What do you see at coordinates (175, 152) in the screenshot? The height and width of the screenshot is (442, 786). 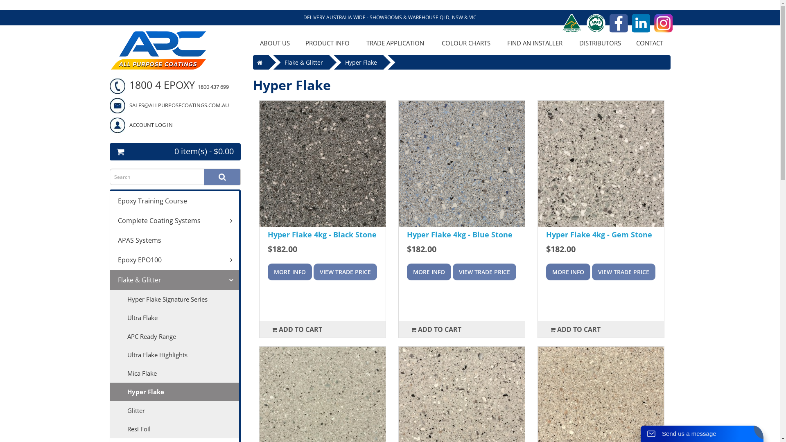 I see `0 item(s) - $0.00` at bounding box center [175, 152].